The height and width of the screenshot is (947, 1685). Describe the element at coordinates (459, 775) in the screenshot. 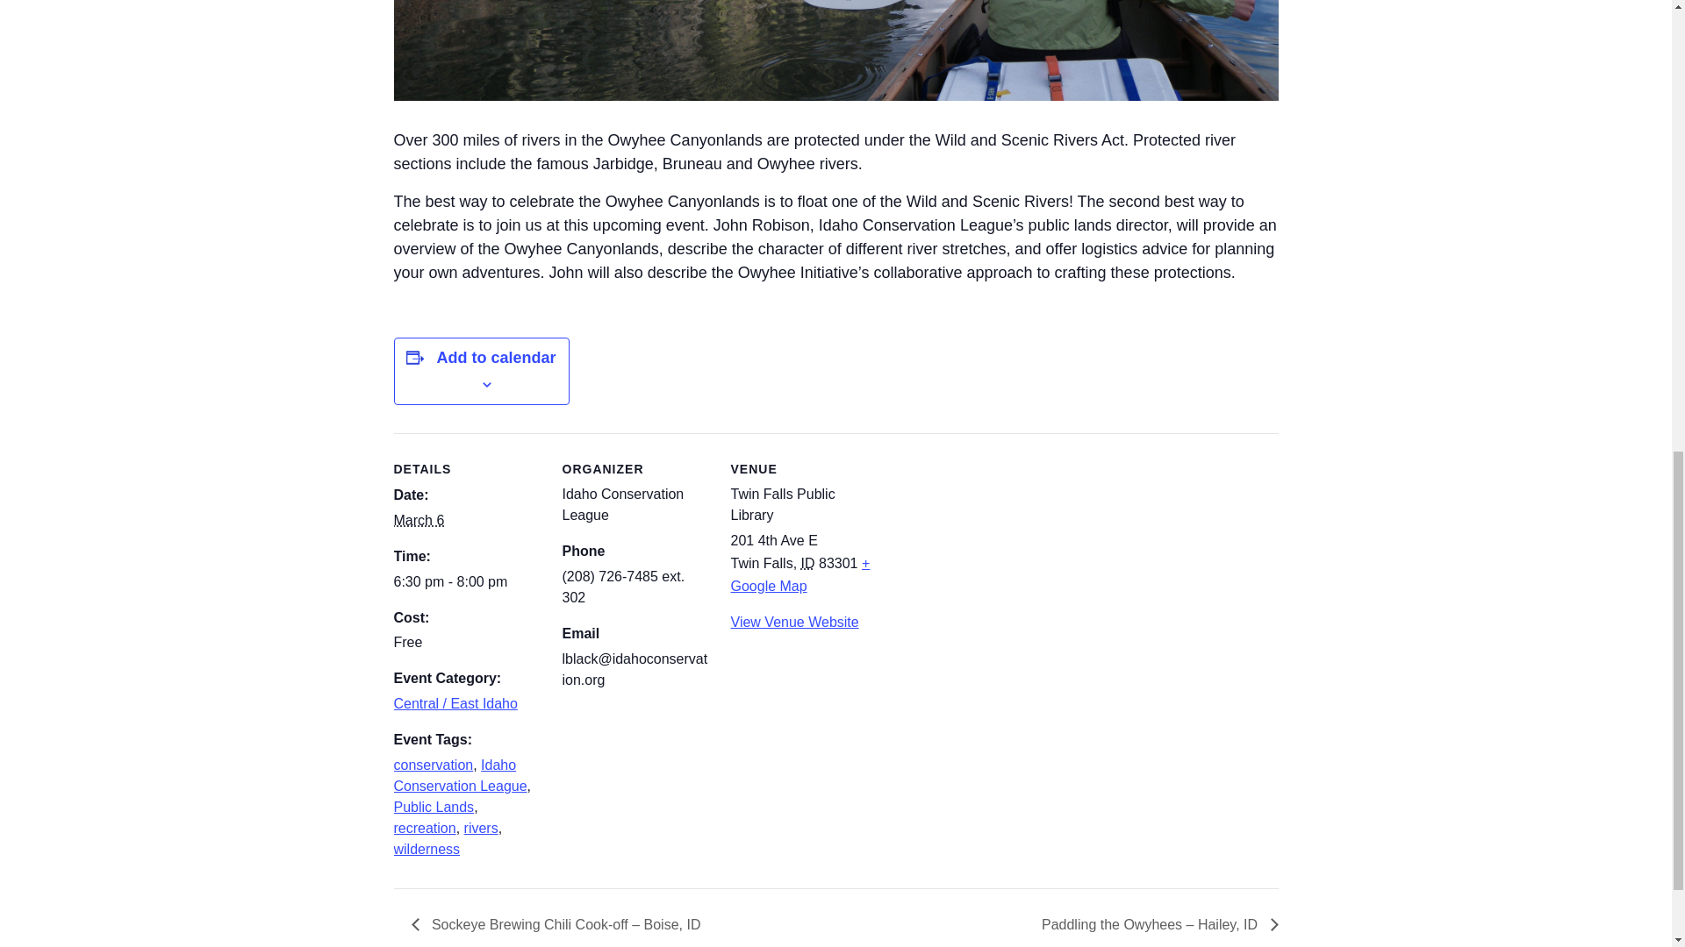

I see `Idaho Conservation League` at that location.